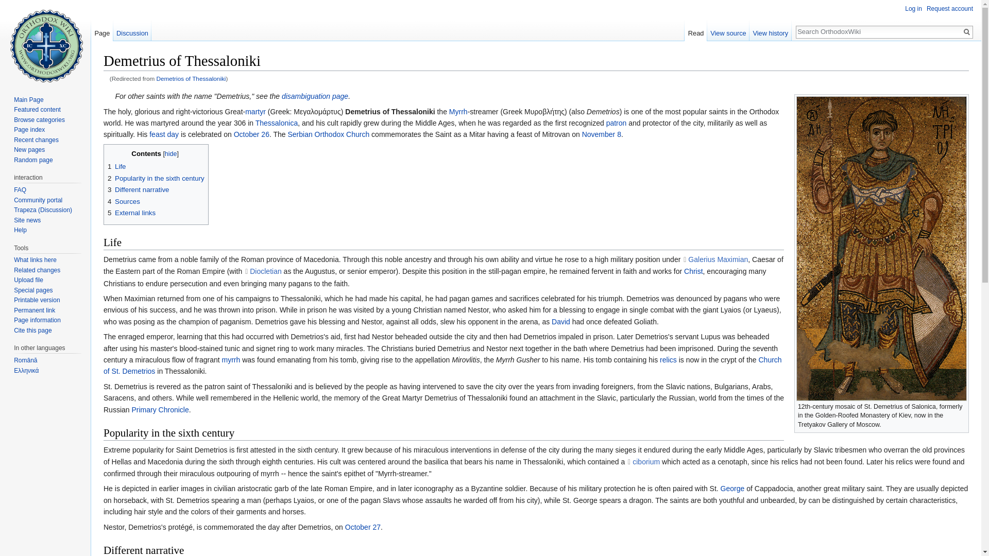 The height and width of the screenshot is (556, 989). I want to click on October 26, so click(251, 134).